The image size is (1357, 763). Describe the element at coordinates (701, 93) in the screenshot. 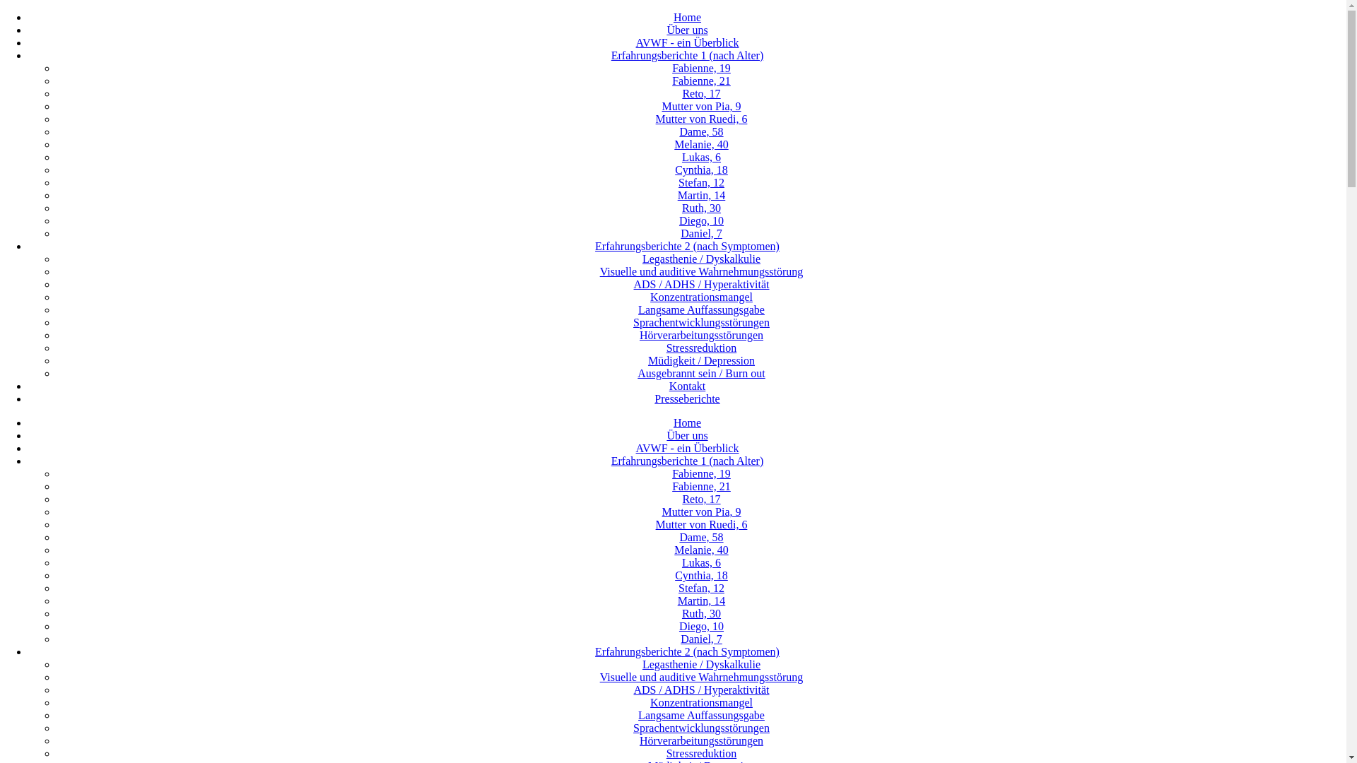

I see `Reto, 17` at that location.